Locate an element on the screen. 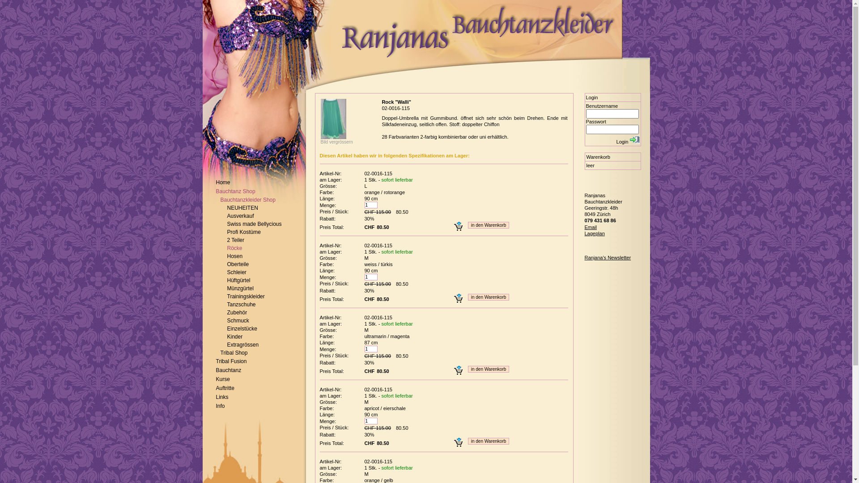 The width and height of the screenshot is (859, 483). Kinder is located at coordinates (235, 337).